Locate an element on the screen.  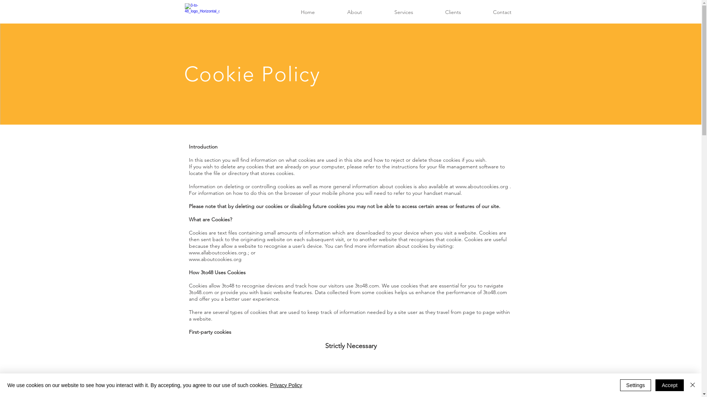
Accept is located at coordinates (669, 385).